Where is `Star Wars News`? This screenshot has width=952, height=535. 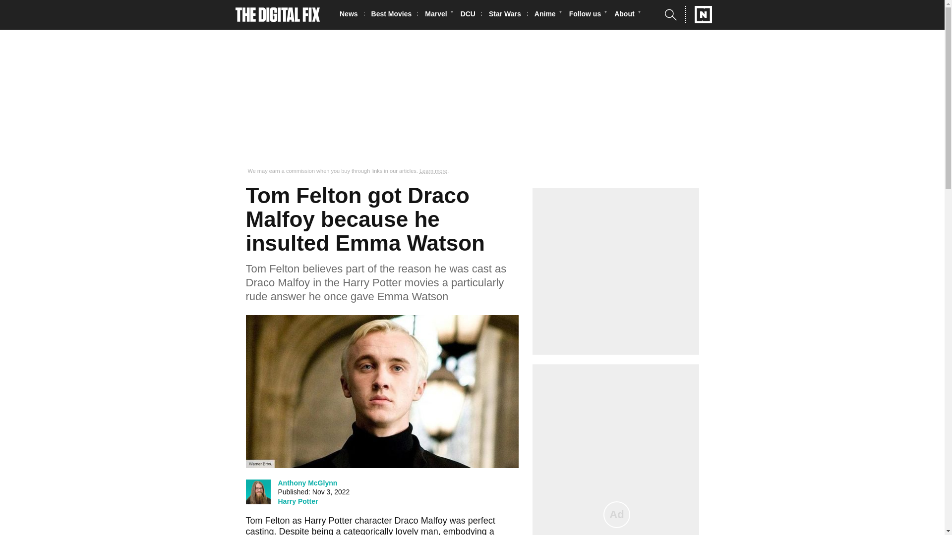
Star Wars News is located at coordinates (508, 15).